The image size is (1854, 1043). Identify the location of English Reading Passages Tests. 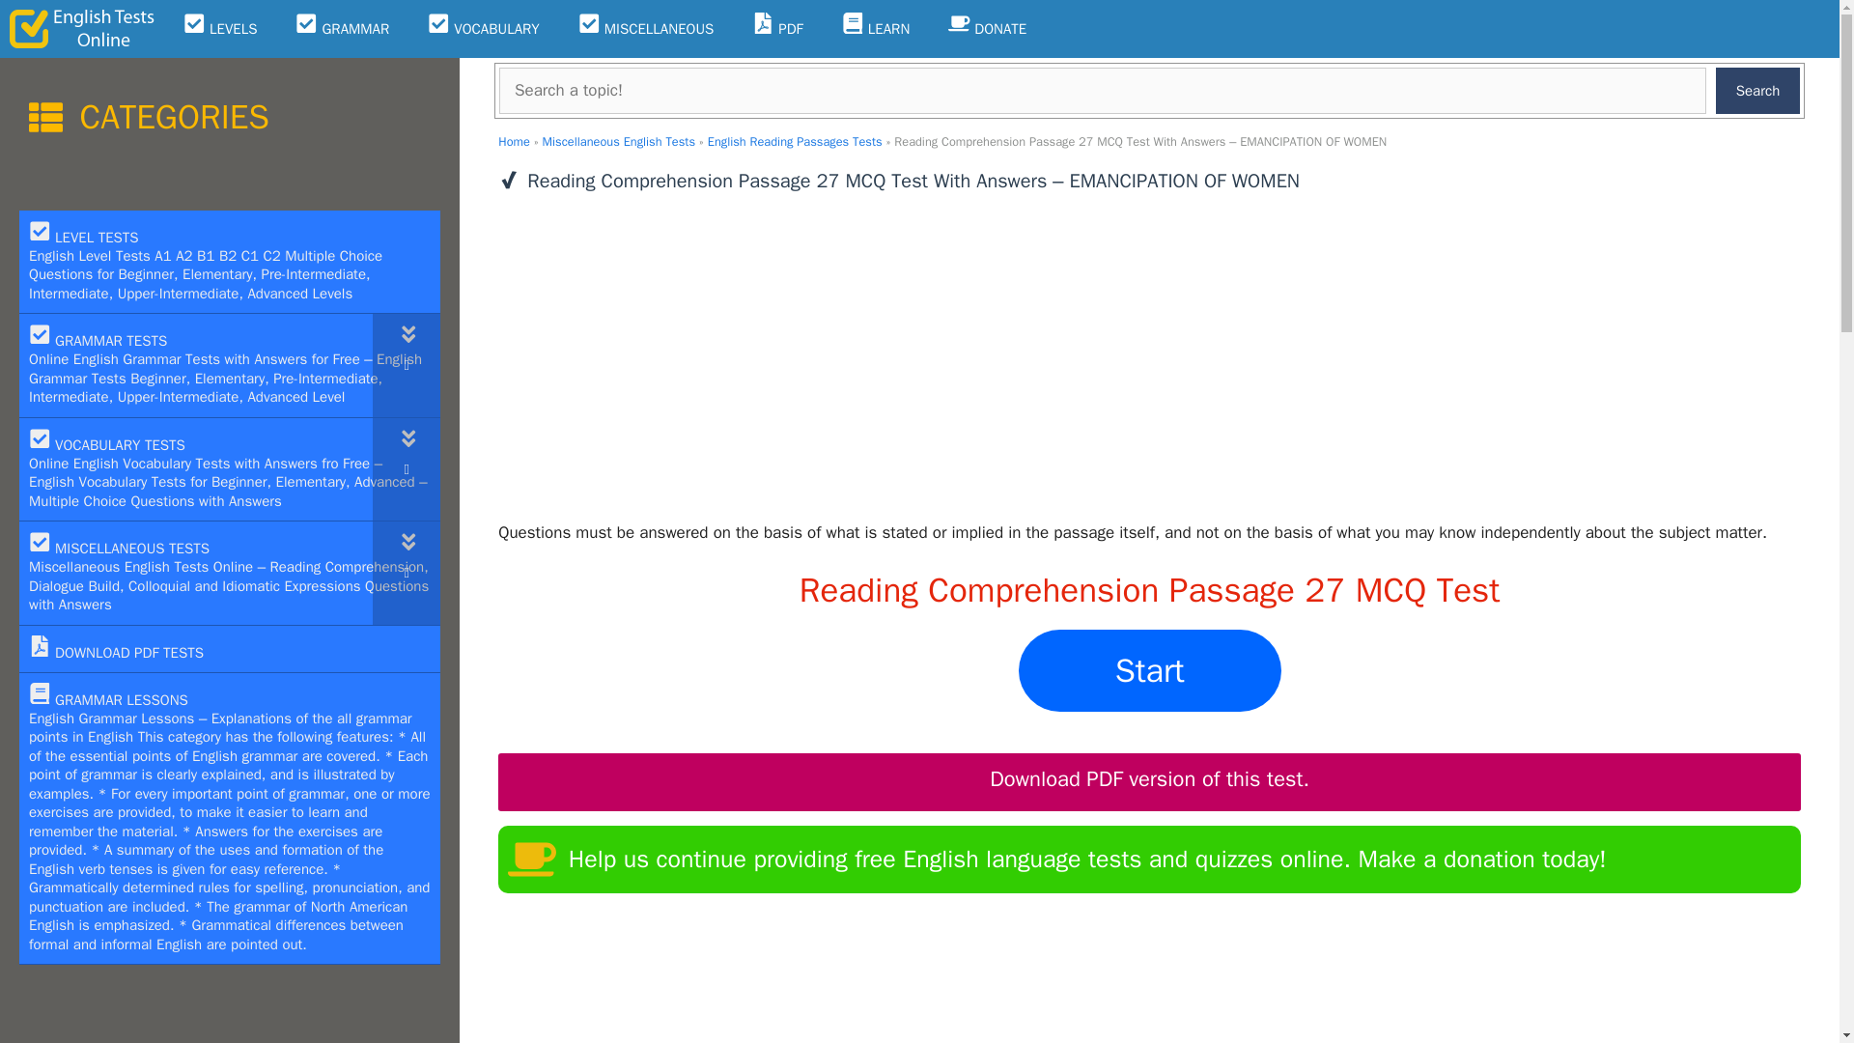
(795, 141).